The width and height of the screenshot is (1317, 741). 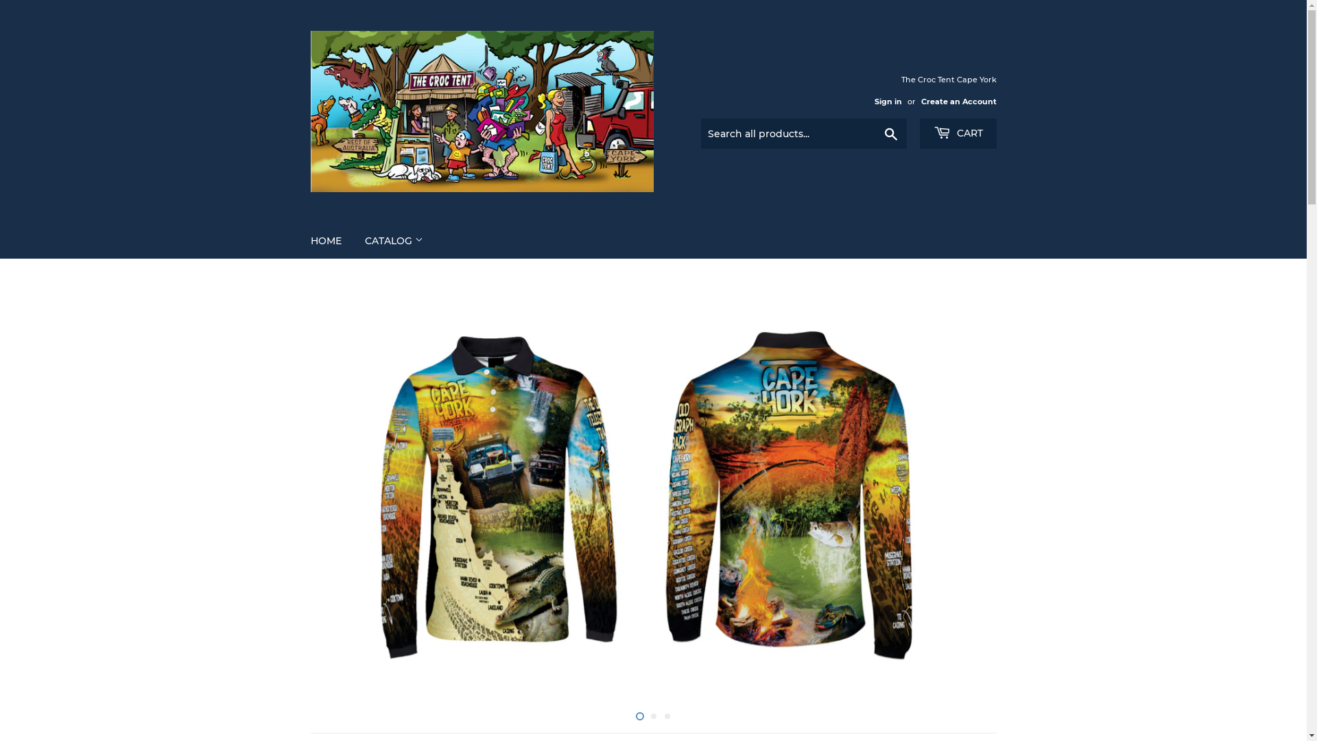 What do you see at coordinates (327, 241) in the screenshot?
I see `HOME` at bounding box center [327, 241].